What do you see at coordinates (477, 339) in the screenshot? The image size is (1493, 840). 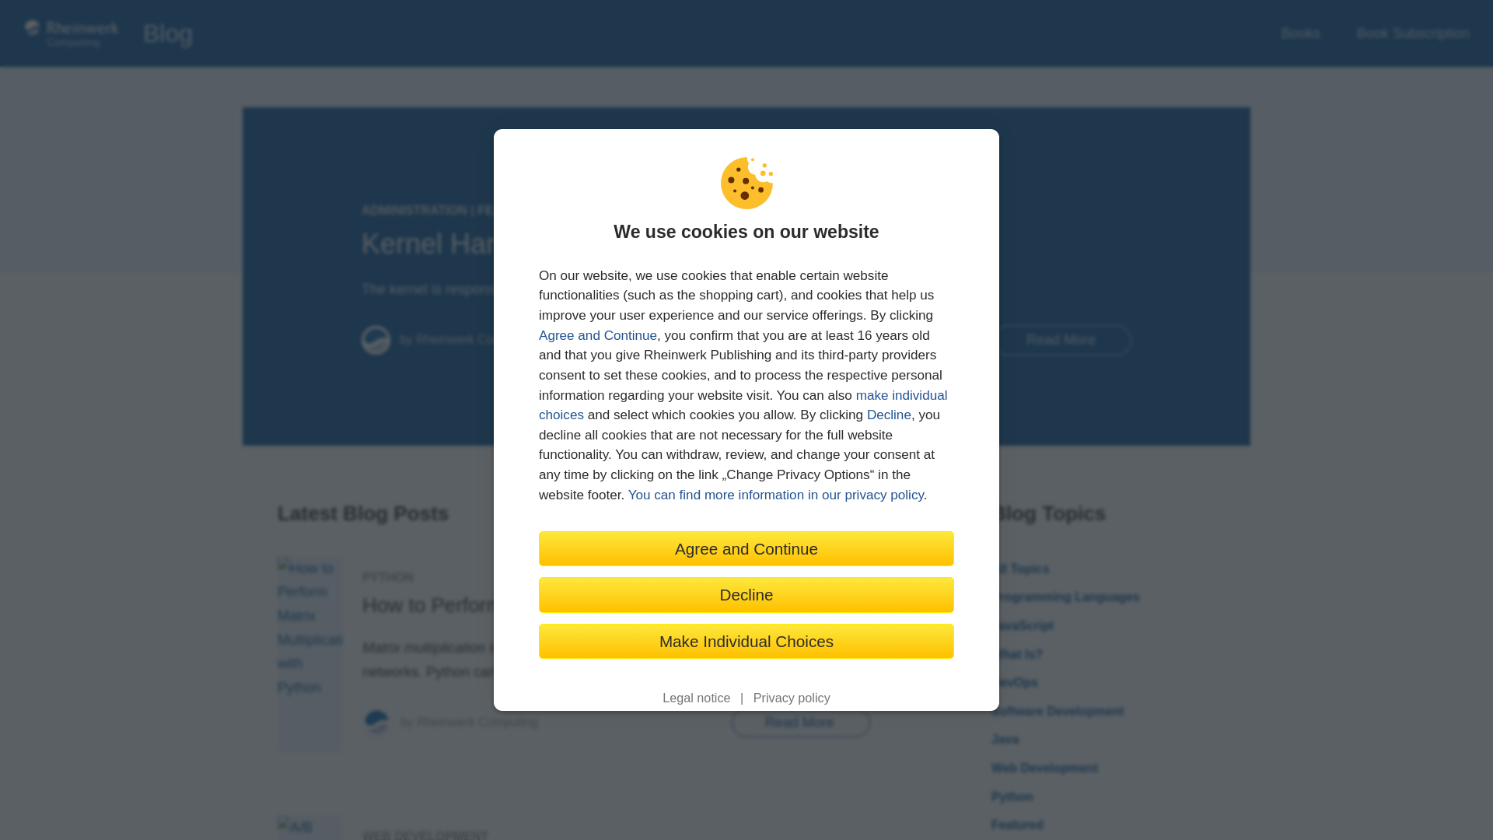 I see `Rheinwerk Computing` at bounding box center [477, 339].